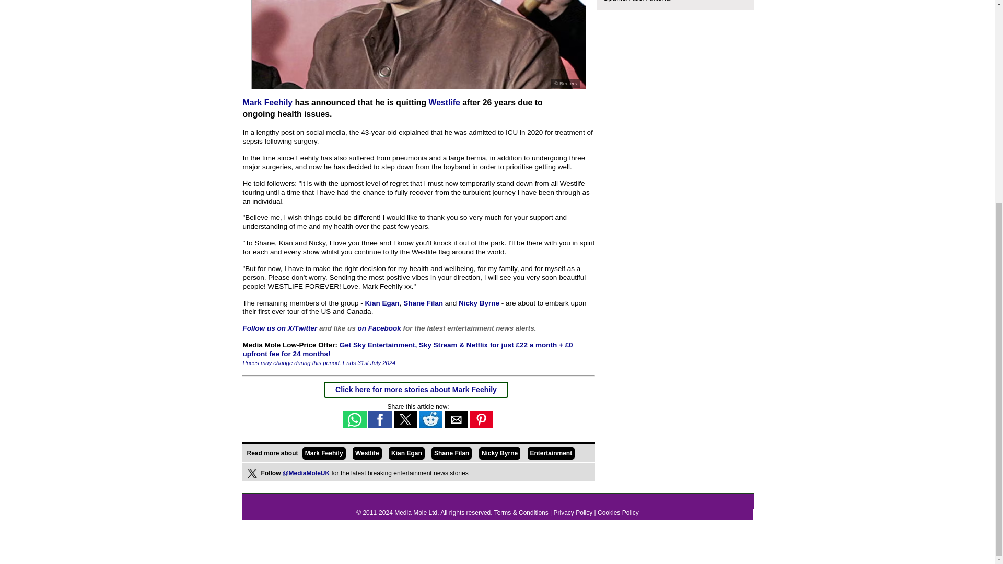  I want to click on Kian Egan, so click(382, 303).